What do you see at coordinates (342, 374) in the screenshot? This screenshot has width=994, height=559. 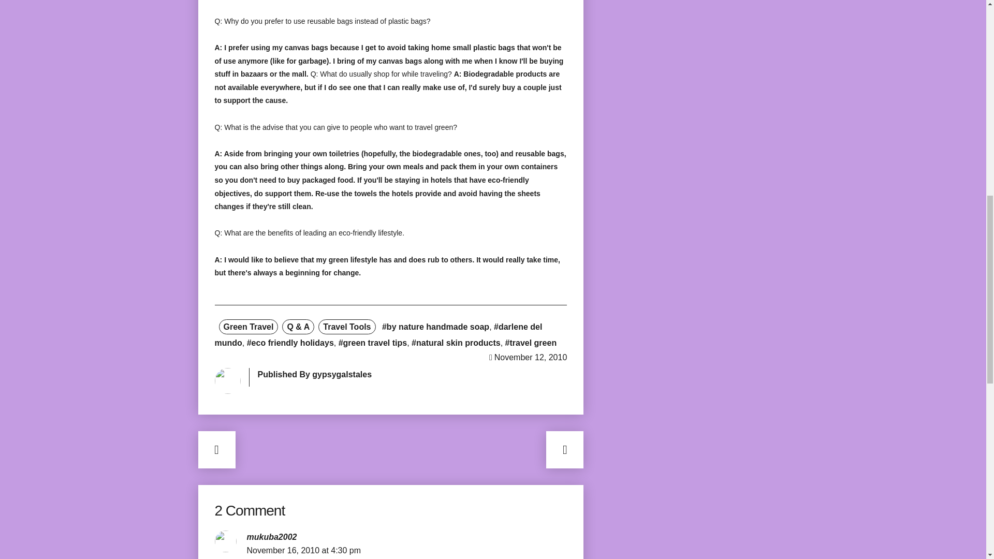 I see `gypsygalstales` at bounding box center [342, 374].